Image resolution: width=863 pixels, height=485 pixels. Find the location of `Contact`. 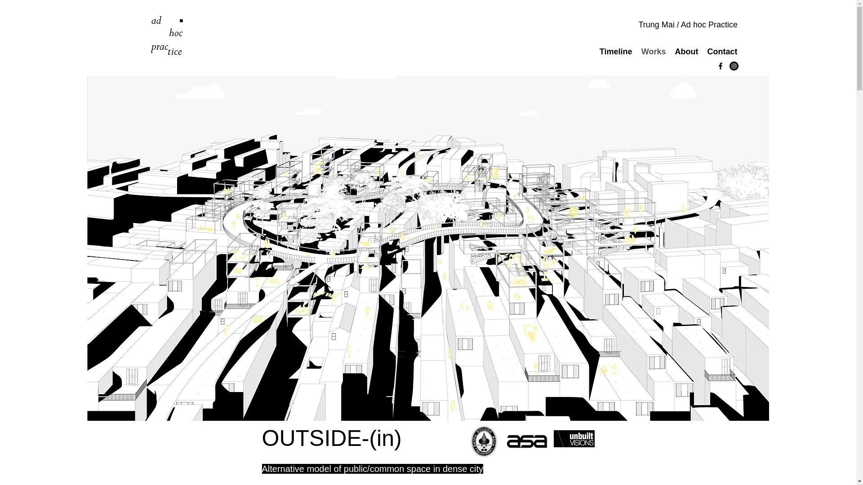

Contact is located at coordinates (723, 52).